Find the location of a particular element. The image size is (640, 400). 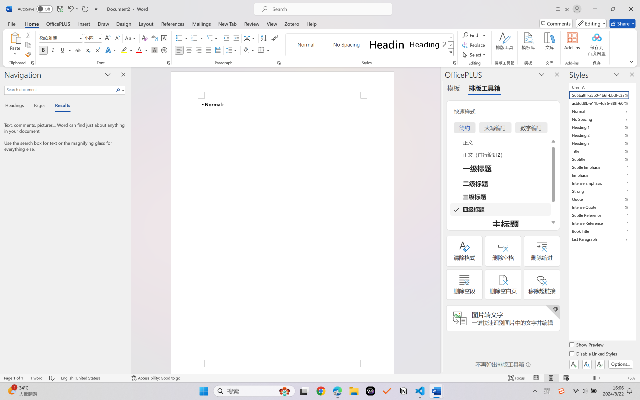

Font Size is located at coordinates (90, 38).